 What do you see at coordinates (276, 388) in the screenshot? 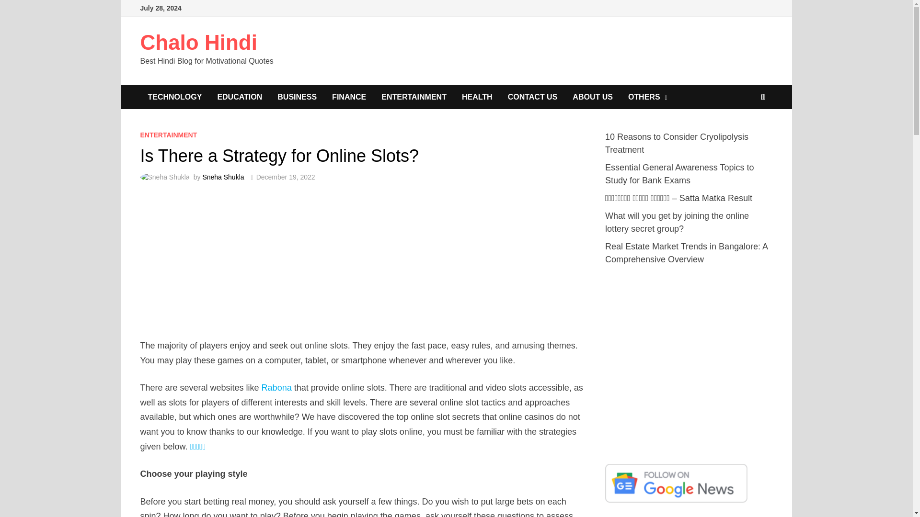
I see `Rabona` at bounding box center [276, 388].